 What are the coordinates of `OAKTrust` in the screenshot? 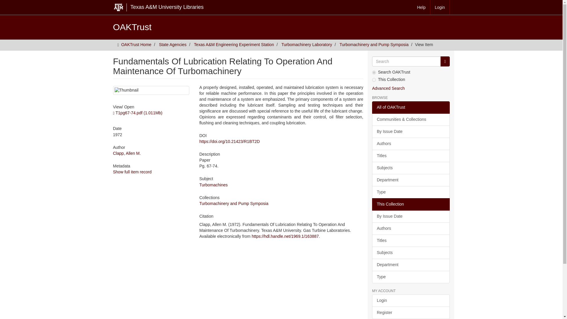 It's located at (132, 27).